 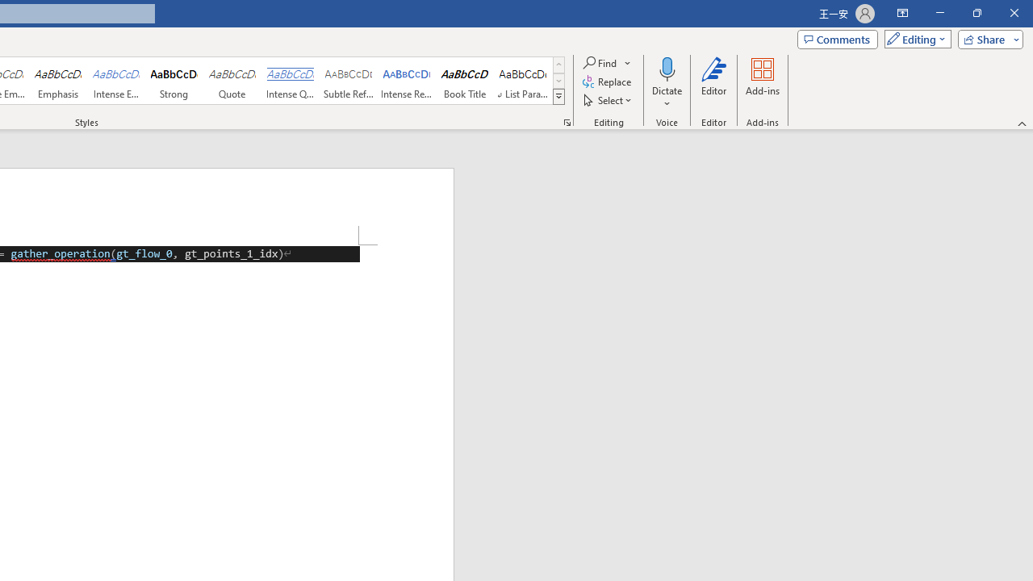 What do you see at coordinates (57, 81) in the screenshot?
I see `Emphasis` at bounding box center [57, 81].